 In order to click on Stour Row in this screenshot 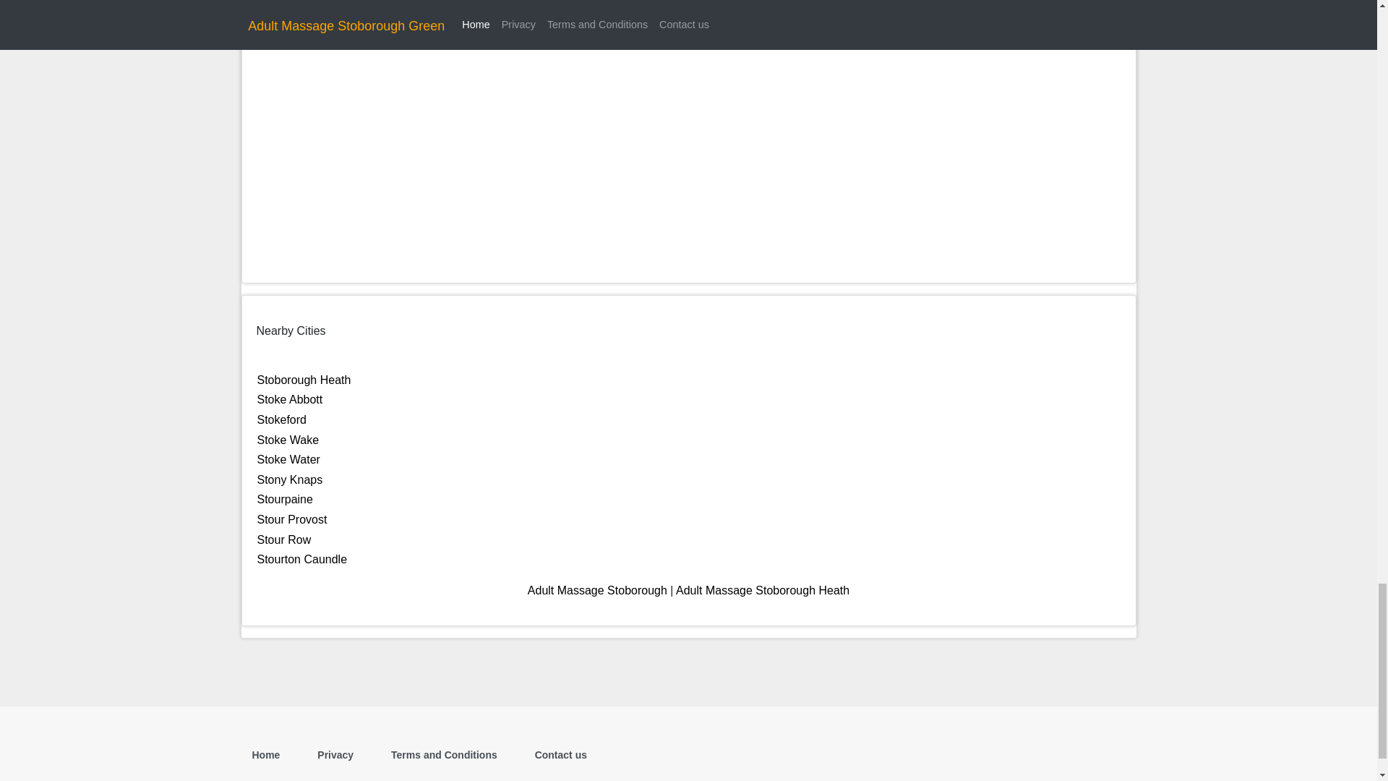, I will do `click(283, 539)`.